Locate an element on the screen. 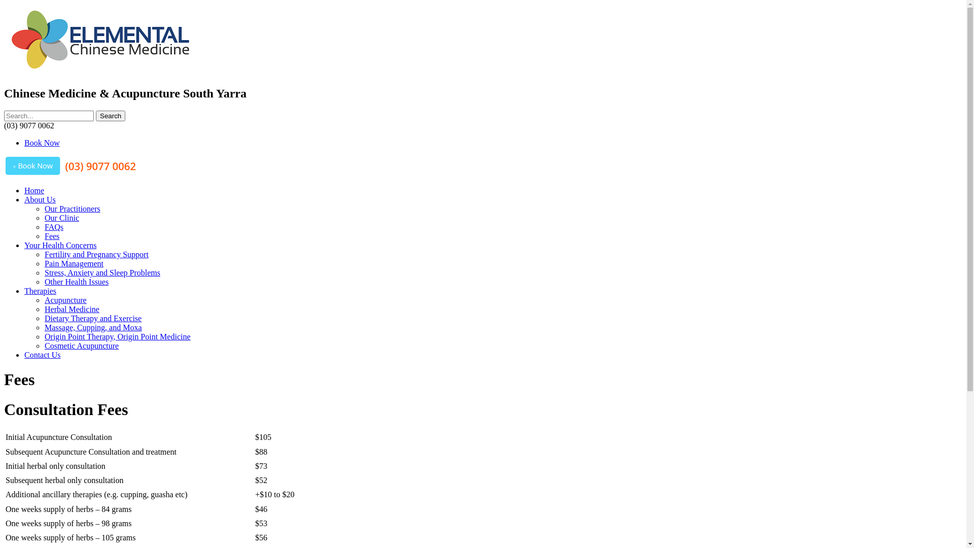  Stress, Anxiety and Sleep Problems is located at coordinates (102, 273).